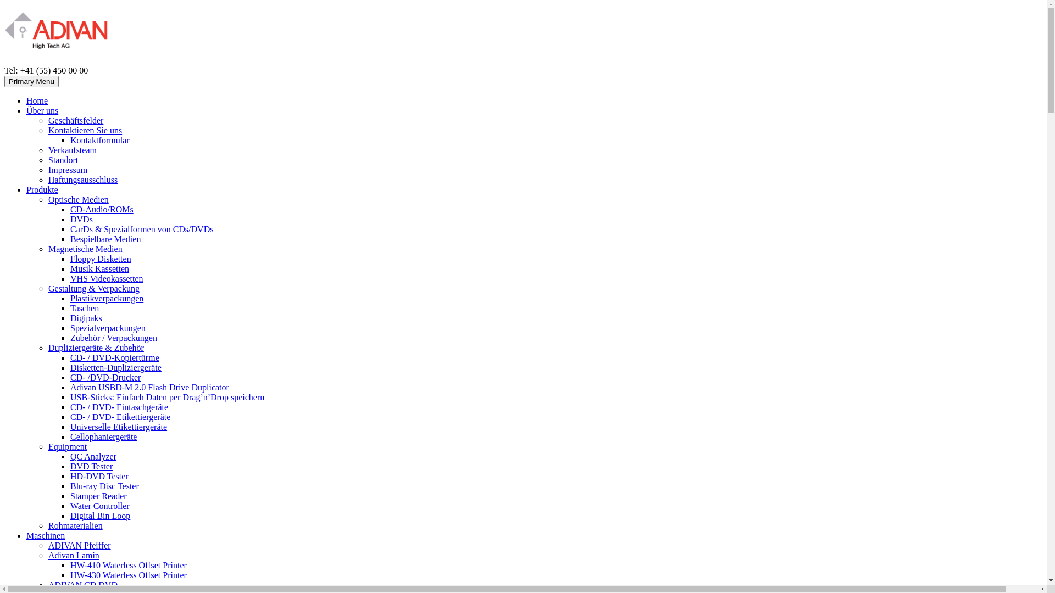  Describe the element at coordinates (83, 585) in the screenshot. I see `ADIVAN CD DVD` at that location.